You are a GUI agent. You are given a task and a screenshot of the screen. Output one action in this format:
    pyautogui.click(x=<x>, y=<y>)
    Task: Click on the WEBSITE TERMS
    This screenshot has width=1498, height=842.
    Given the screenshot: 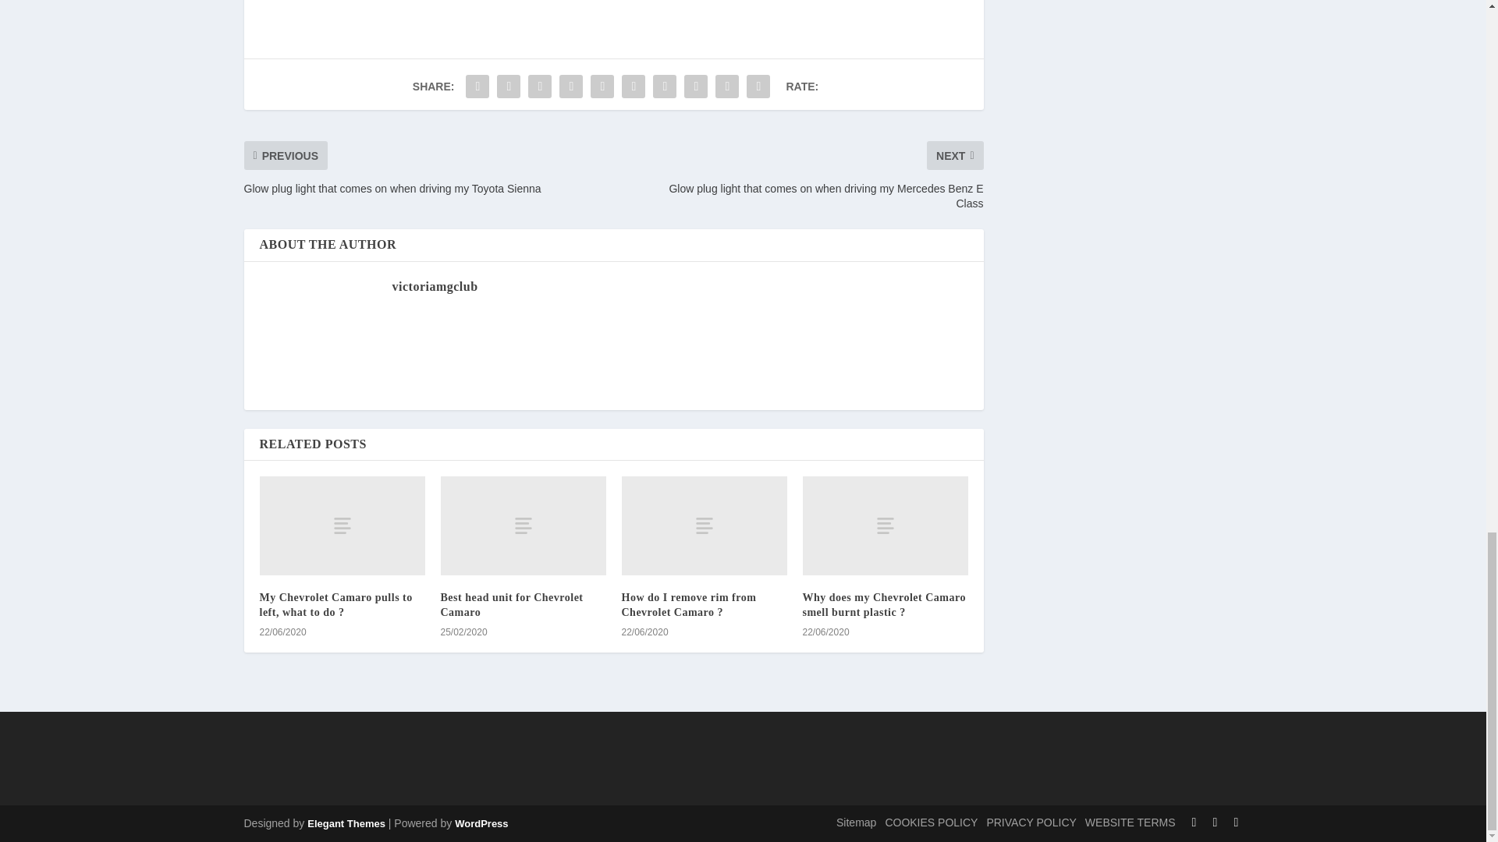 What is the action you would take?
    pyautogui.click(x=1130, y=822)
    